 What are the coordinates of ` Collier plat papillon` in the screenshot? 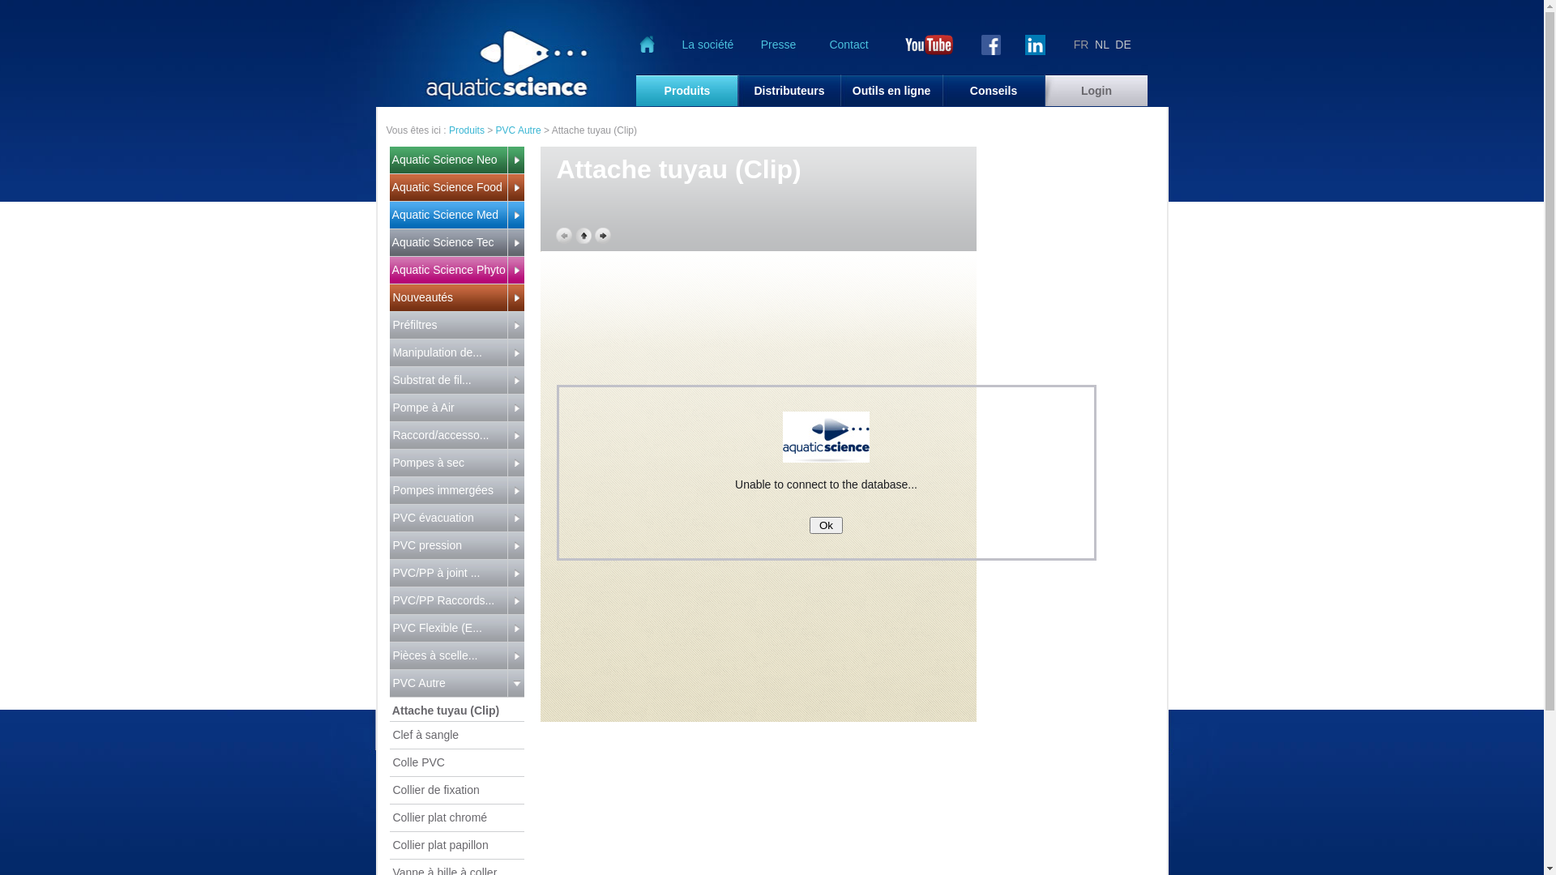 It's located at (456, 846).